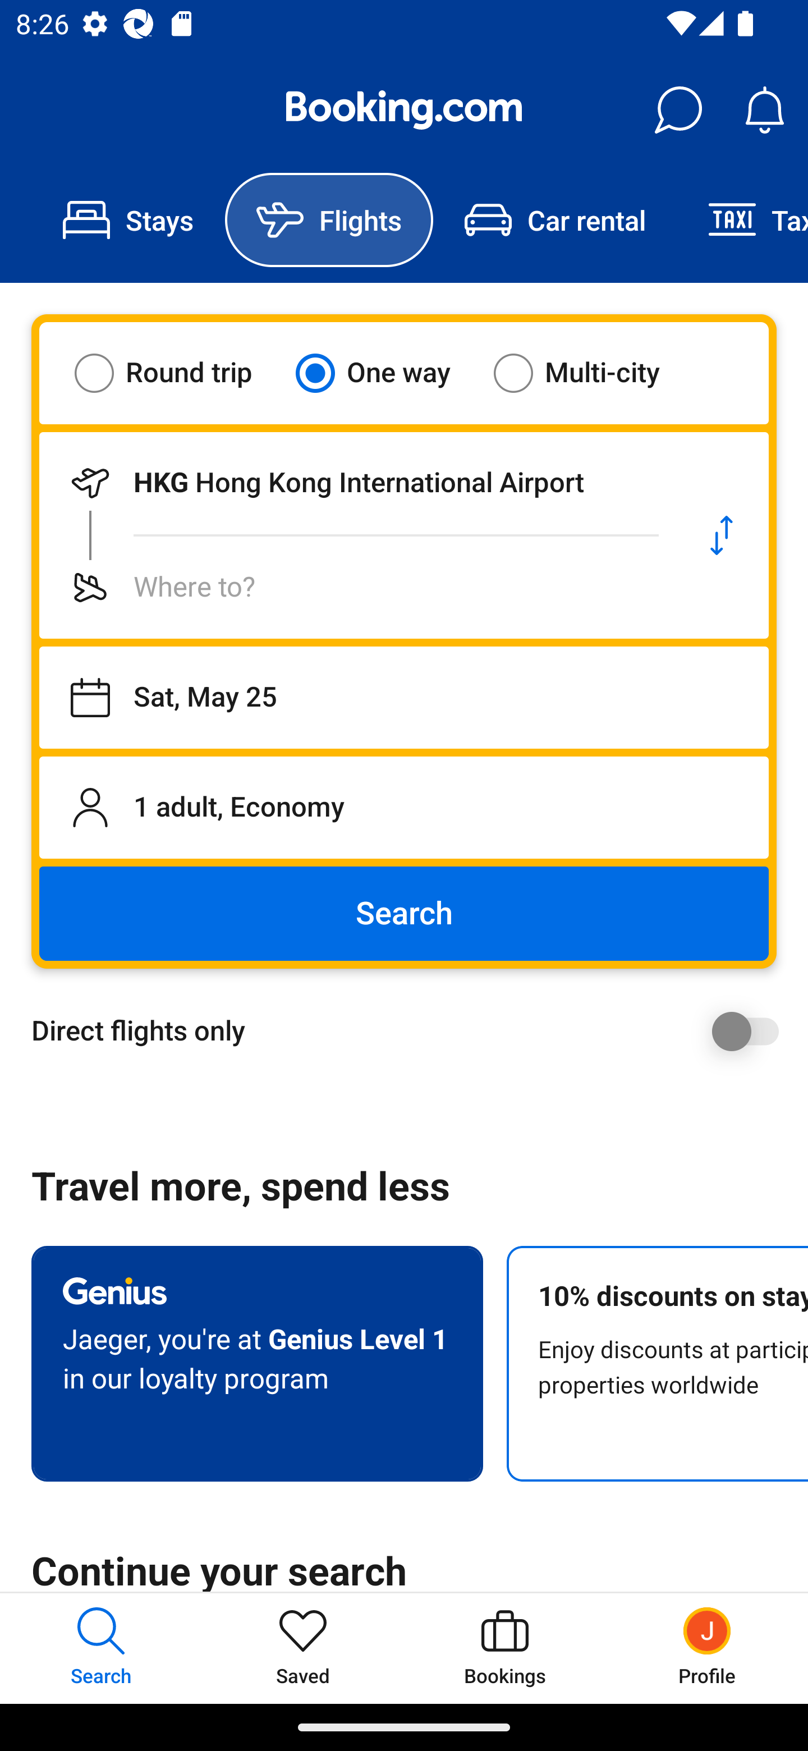 Image resolution: width=808 pixels, height=1751 pixels. I want to click on Departing from HKG Hong Kong International Airport, so click(357, 483).